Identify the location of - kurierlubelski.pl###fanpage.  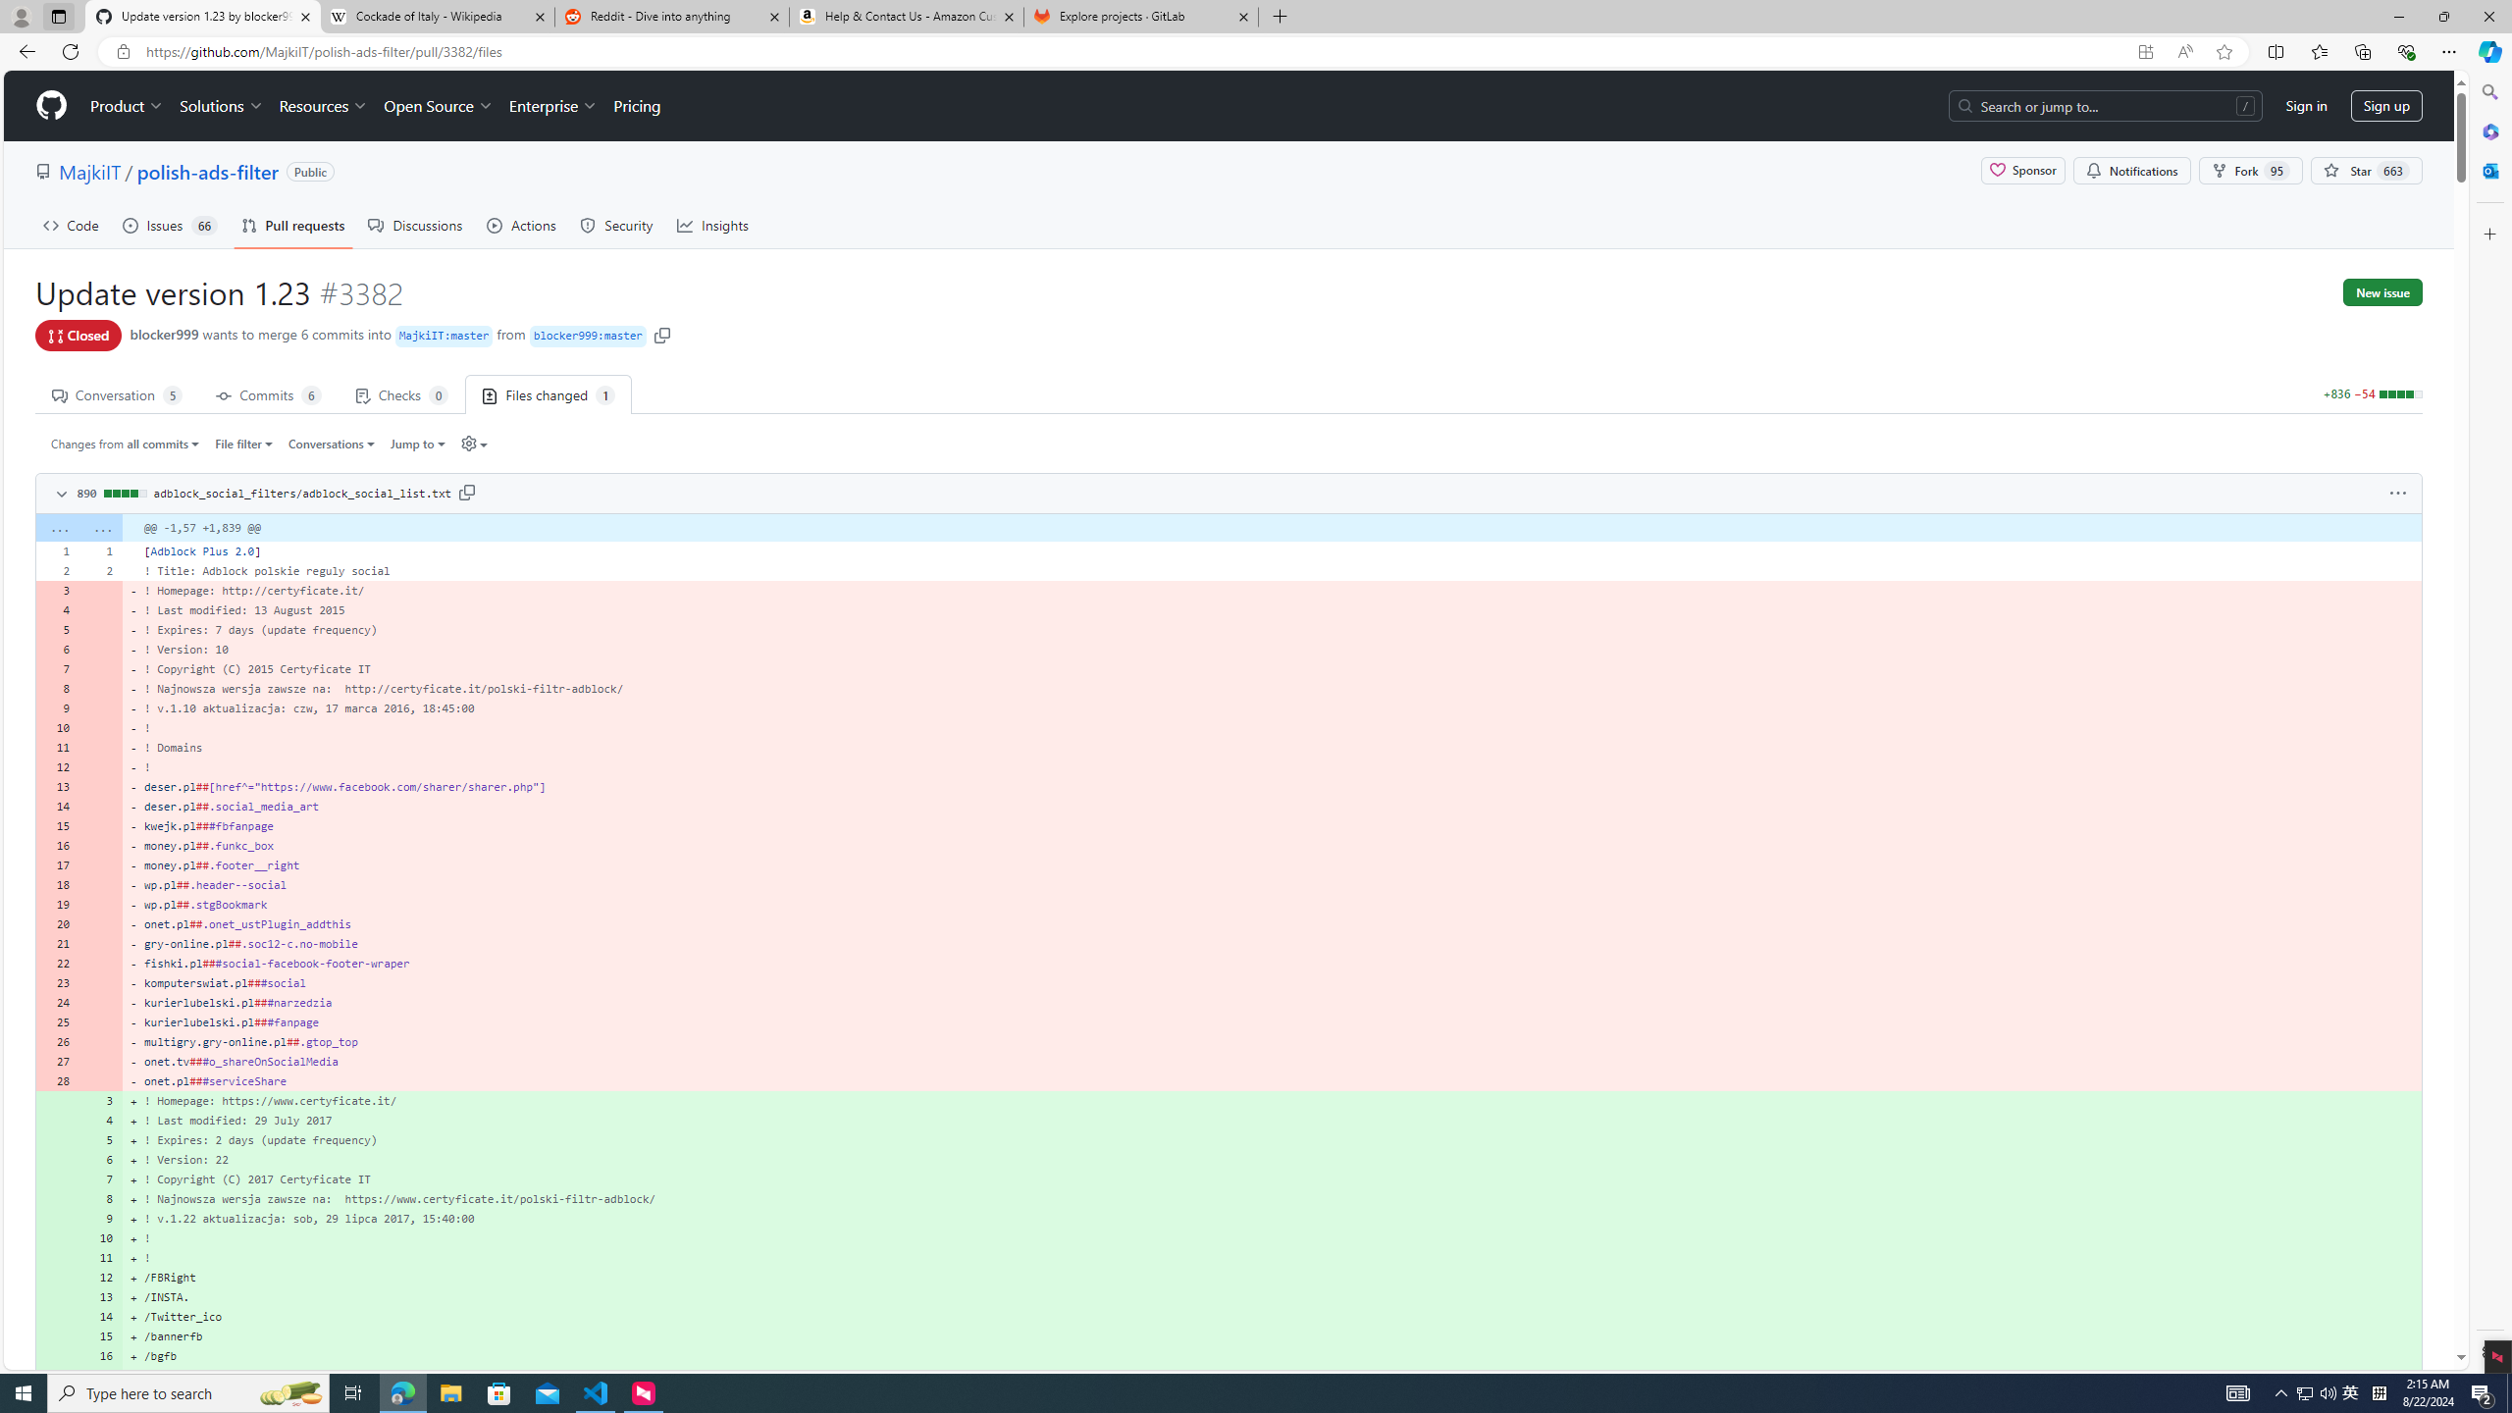
(1272, 1022).